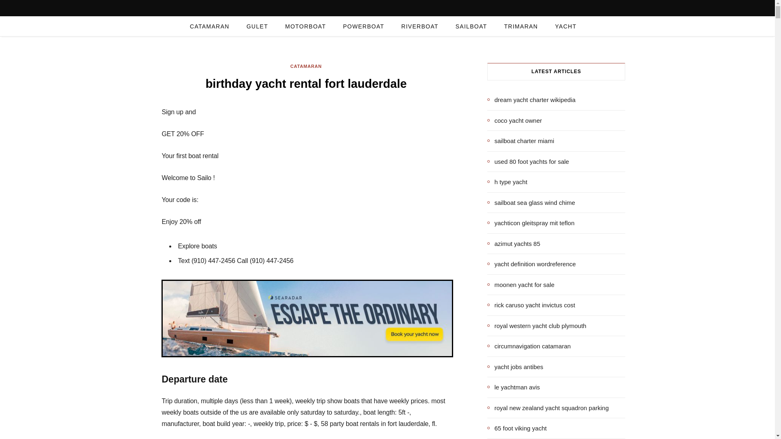 The image size is (781, 439). What do you see at coordinates (531, 100) in the screenshot?
I see `dream yacht charter wikipedia` at bounding box center [531, 100].